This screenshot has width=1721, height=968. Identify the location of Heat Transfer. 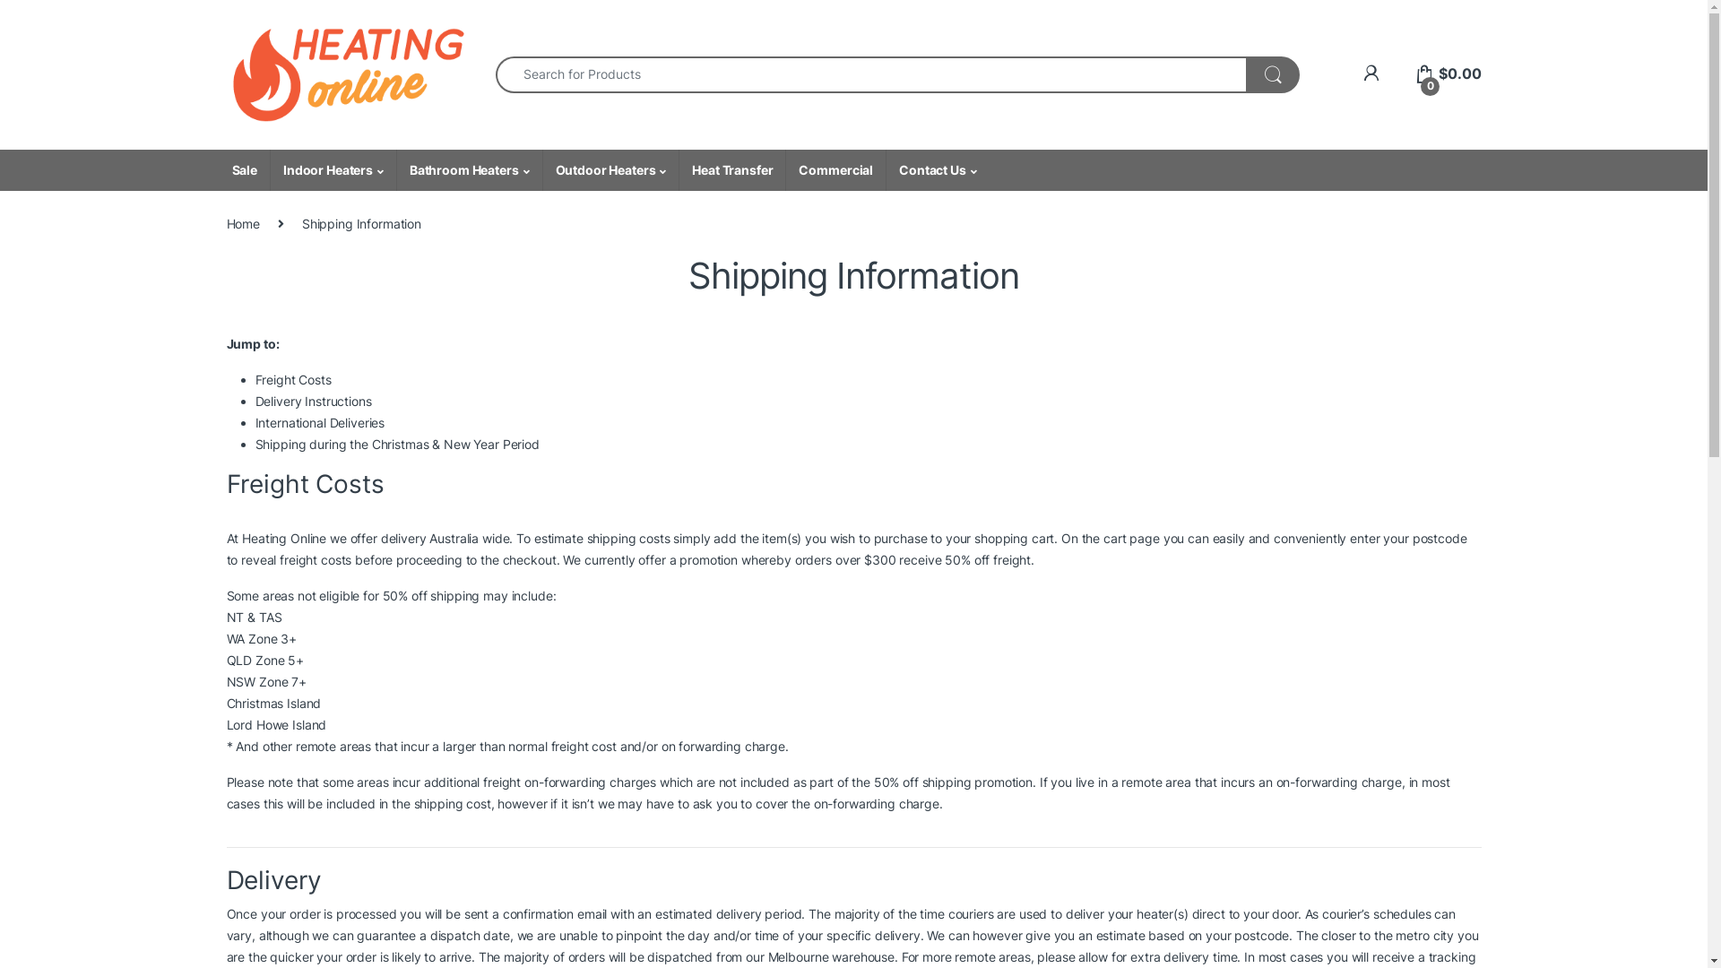
(731, 170).